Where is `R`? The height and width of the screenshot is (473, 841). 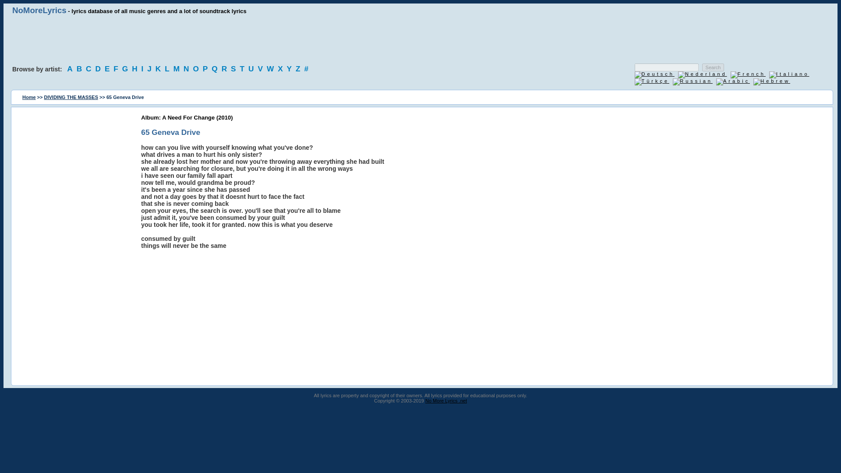
R is located at coordinates (226, 68).